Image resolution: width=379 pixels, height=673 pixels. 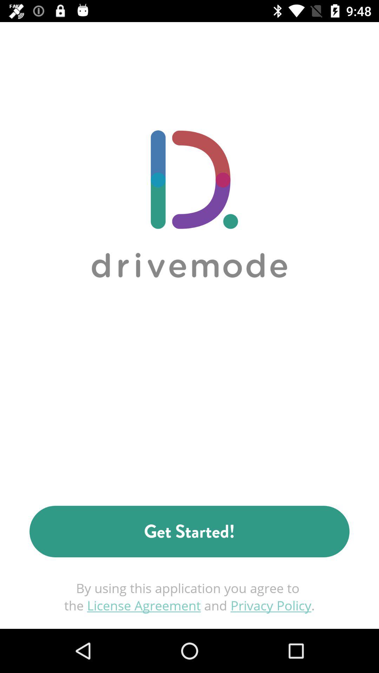 I want to click on choose by using this, so click(x=189, y=597).